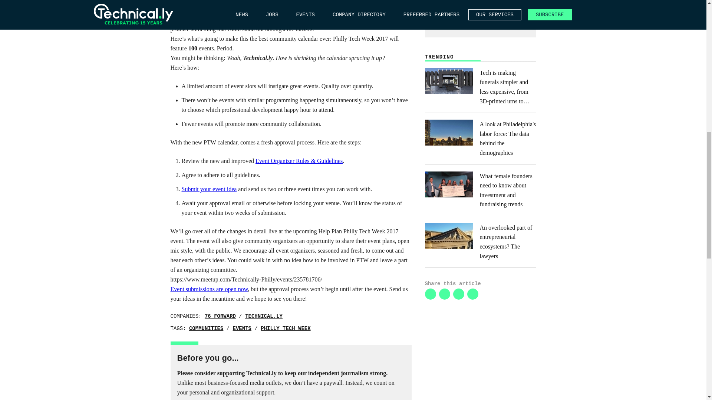 Image resolution: width=712 pixels, height=400 pixels. What do you see at coordinates (430, 294) in the screenshot?
I see `Share to LinkedIn` at bounding box center [430, 294].